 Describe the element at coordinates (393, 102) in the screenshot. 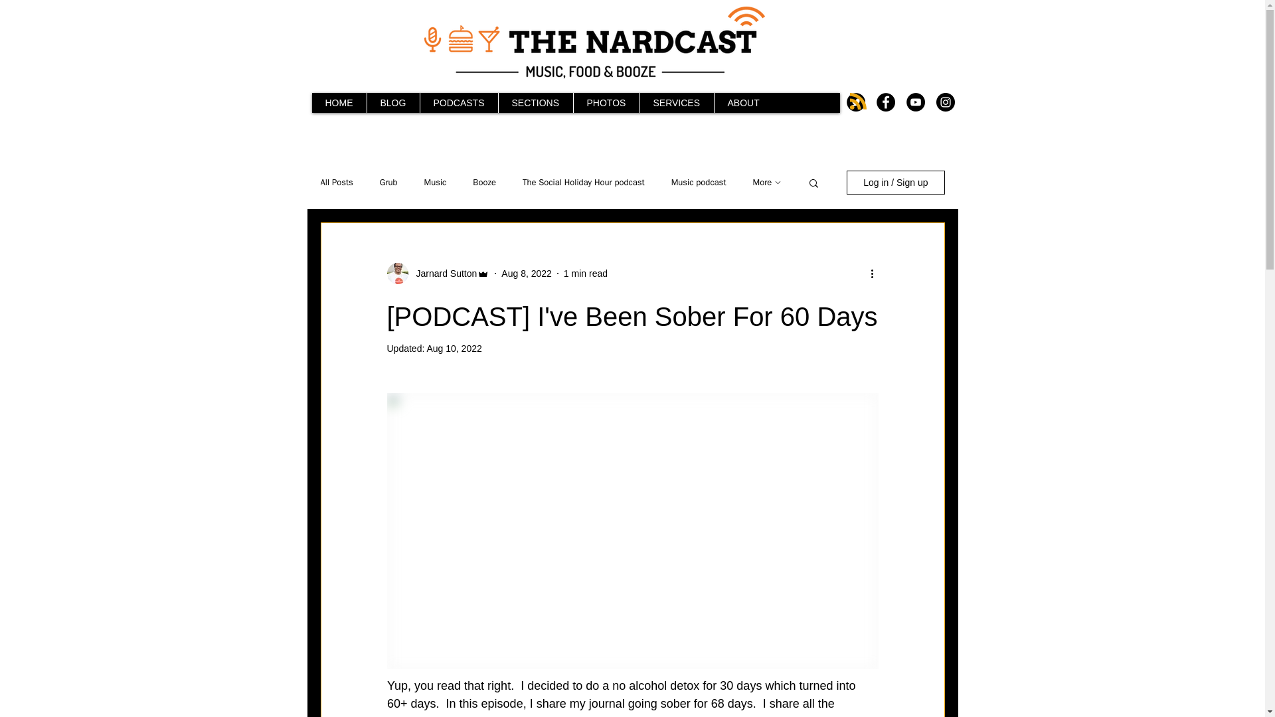

I see `BLOG` at that location.